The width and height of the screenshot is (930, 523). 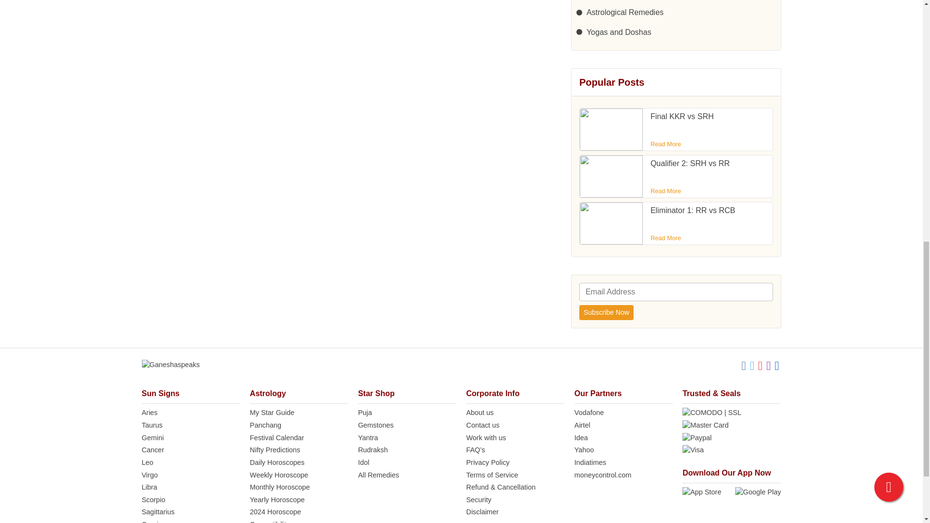 What do you see at coordinates (190, 512) in the screenshot?
I see `Sagittarius` at bounding box center [190, 512].